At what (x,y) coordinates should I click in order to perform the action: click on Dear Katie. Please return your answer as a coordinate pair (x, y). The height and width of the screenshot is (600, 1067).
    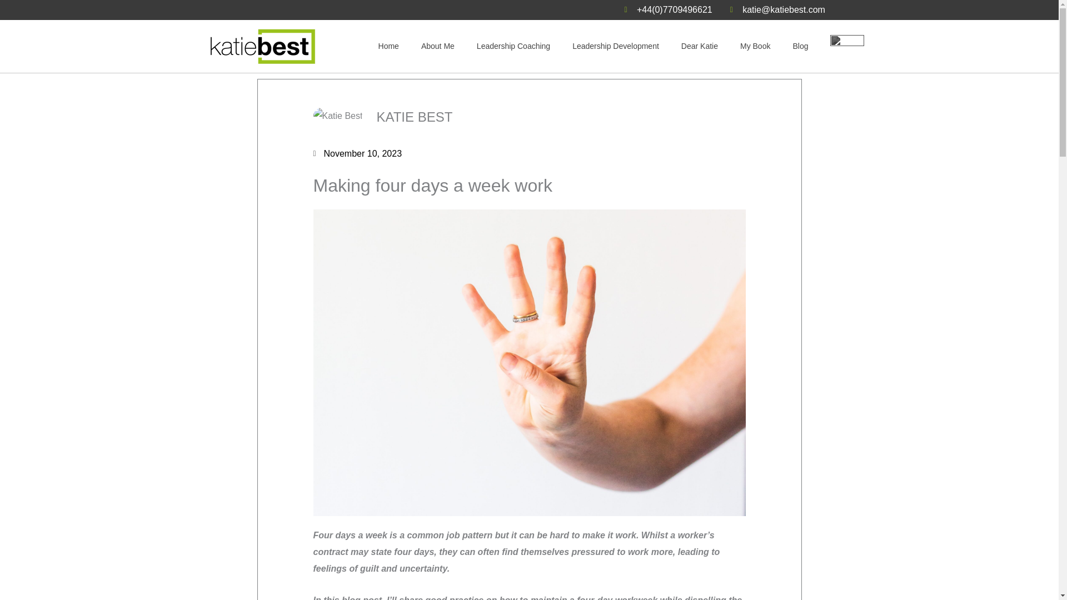
    Looking at the image, I should click on (699, 46).